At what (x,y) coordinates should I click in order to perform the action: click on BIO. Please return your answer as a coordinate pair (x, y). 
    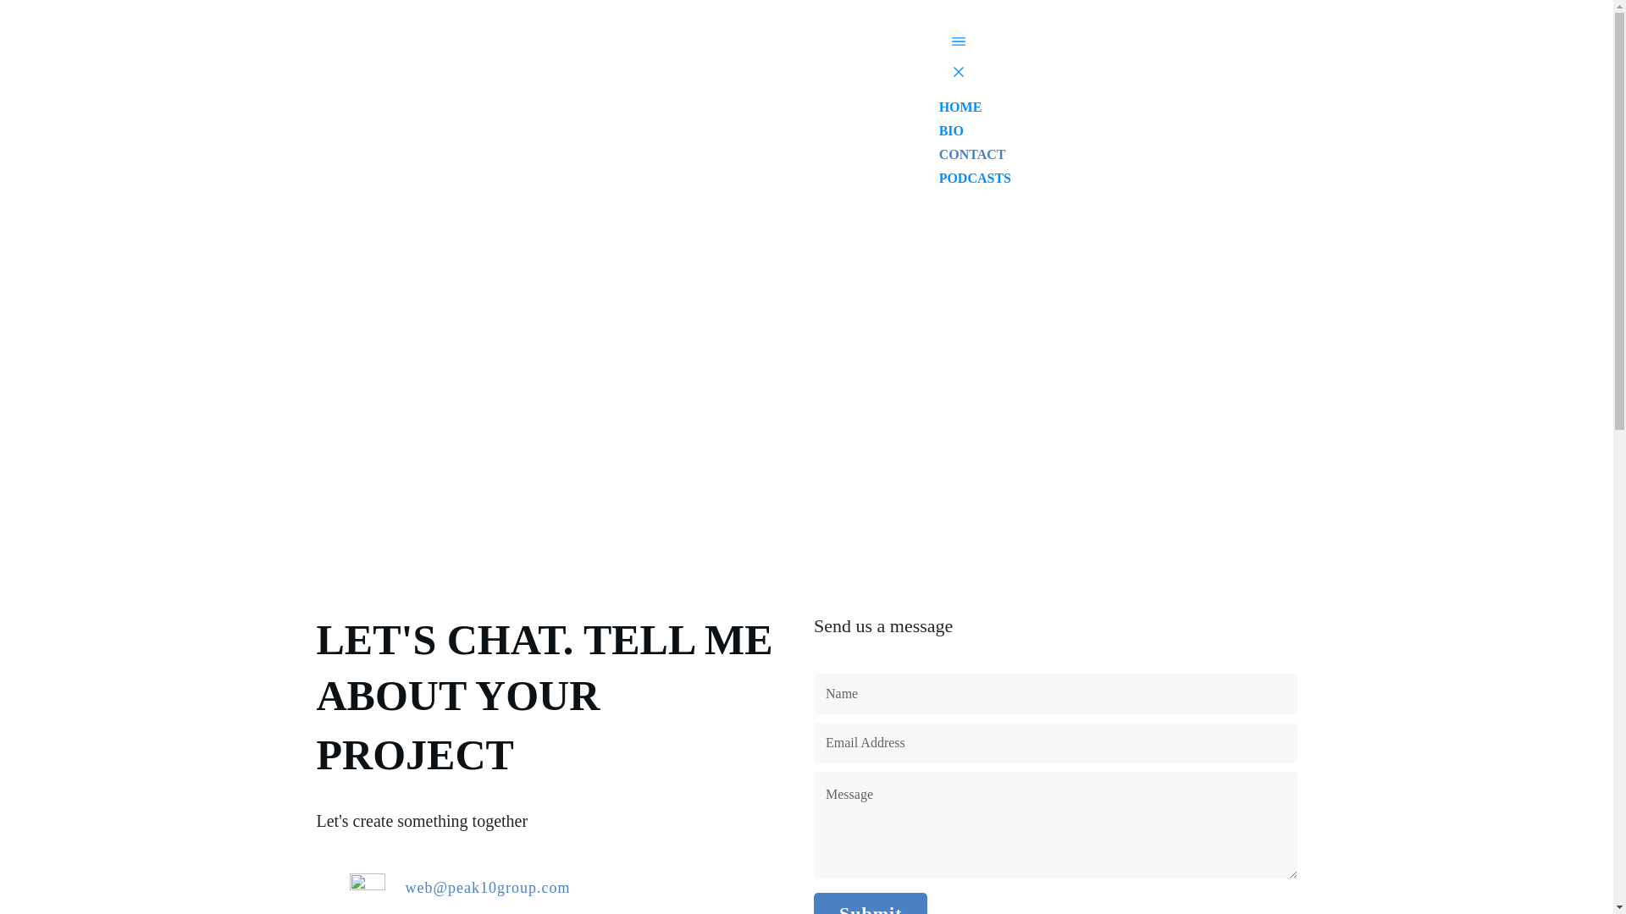
    Looking at the image, I should click on (952, 130).